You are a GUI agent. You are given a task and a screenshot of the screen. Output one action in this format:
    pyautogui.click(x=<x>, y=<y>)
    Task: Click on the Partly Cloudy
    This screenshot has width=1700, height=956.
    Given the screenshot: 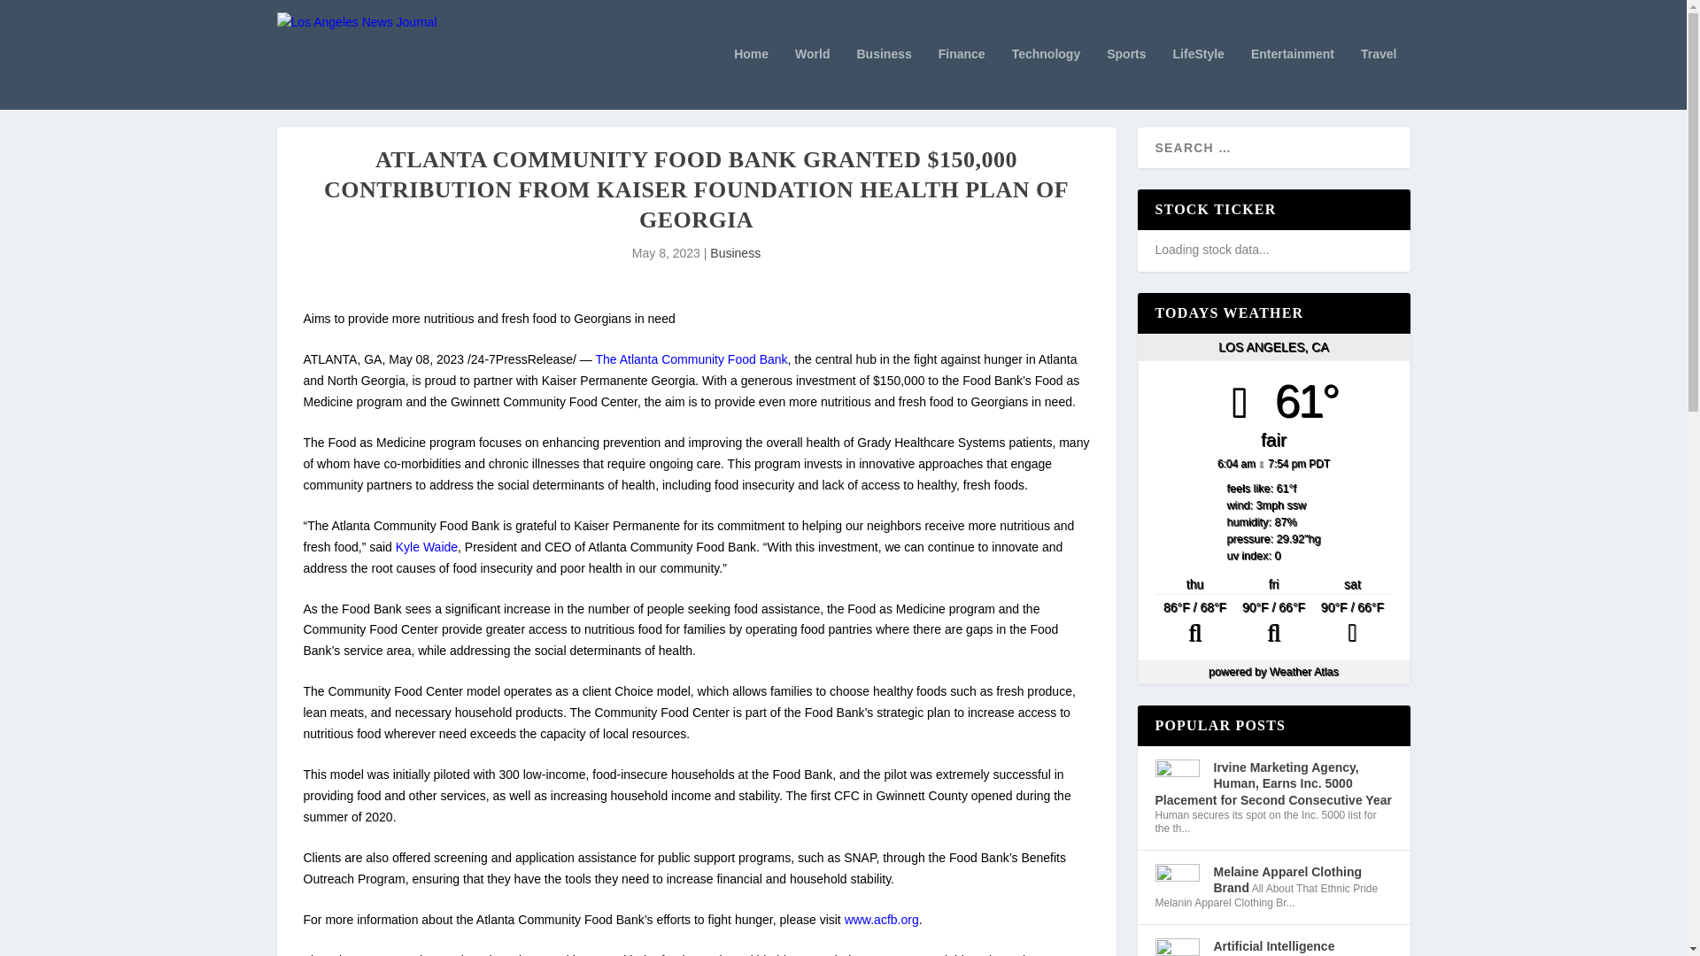 What is the action you would take?
    pyautogui.click(x=1194, y=623)
    